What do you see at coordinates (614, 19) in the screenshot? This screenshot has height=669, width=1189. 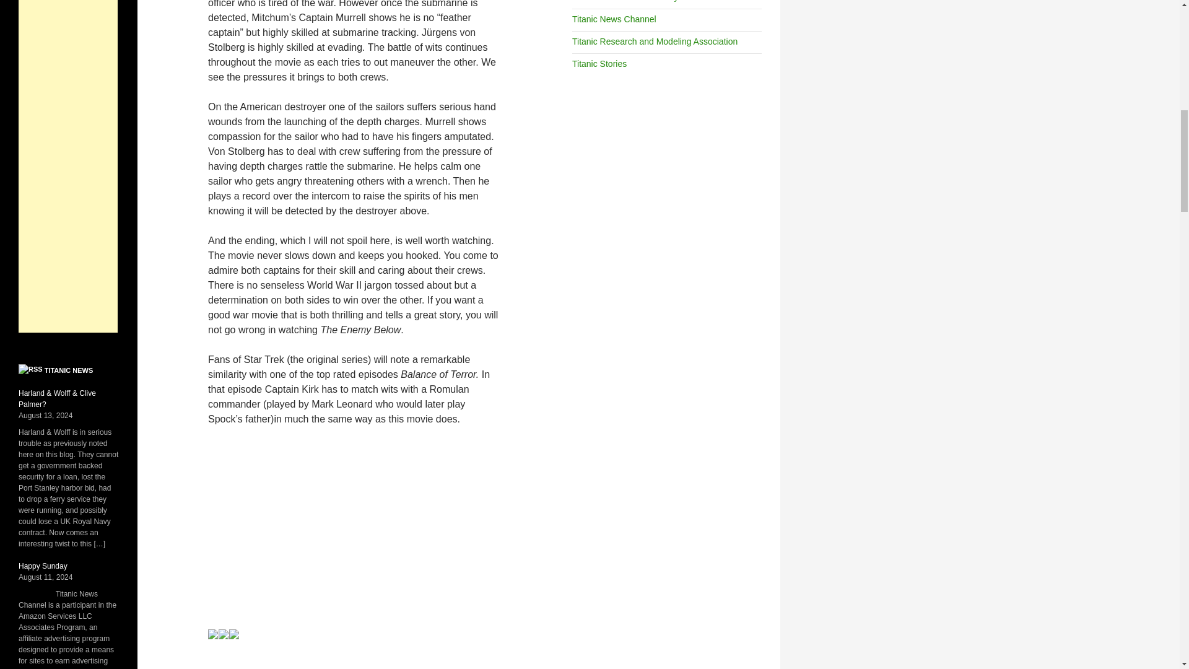 I see `Titanic News Channel` at bounding box center [614, 19].